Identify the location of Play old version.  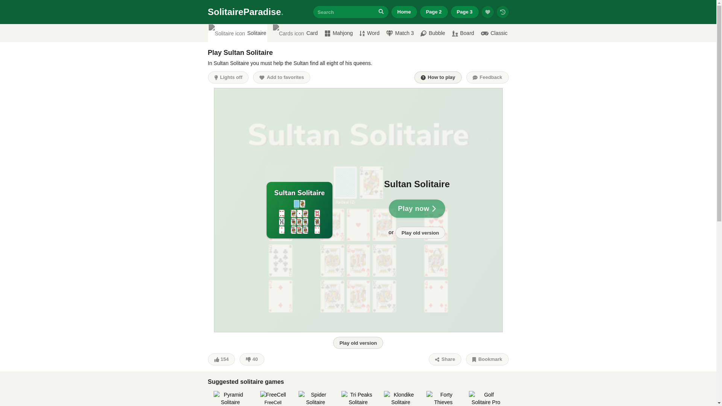
(420, 232).